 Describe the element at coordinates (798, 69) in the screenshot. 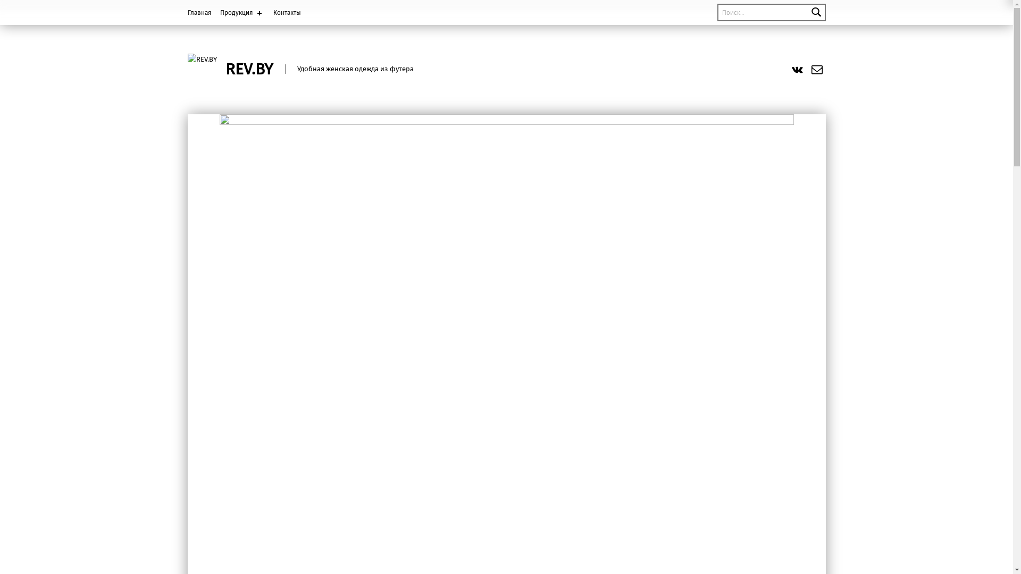

I see `vk.com` at that location.